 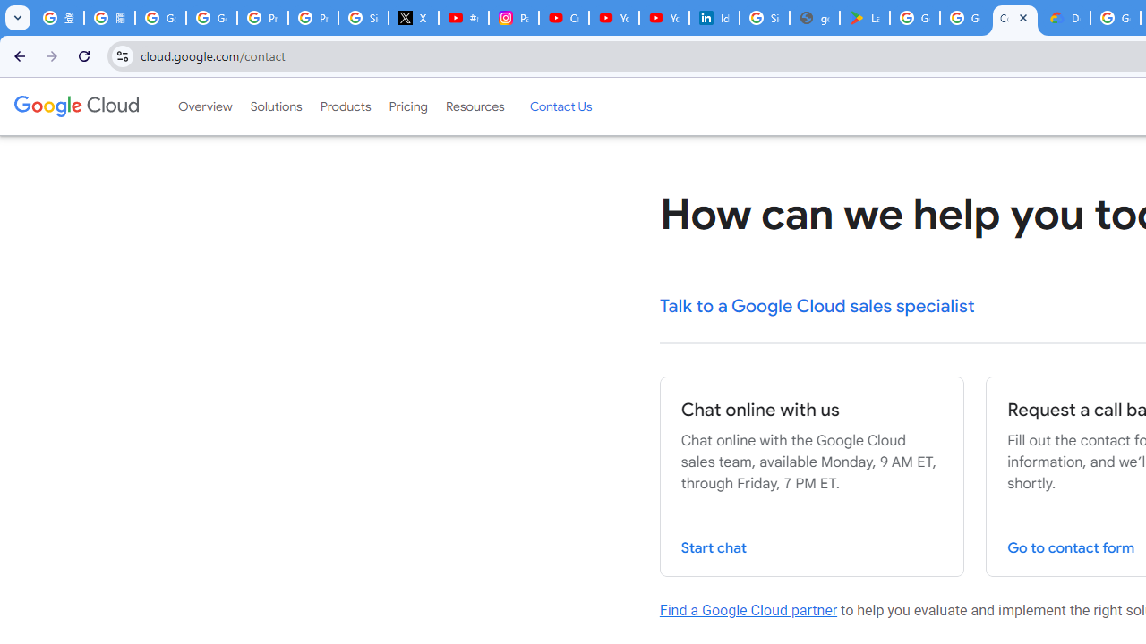 What do you see at coordinates (363, 18) in the screenshot?
I see `Sign in - Google Accounts` at bounding box center [363, 18].